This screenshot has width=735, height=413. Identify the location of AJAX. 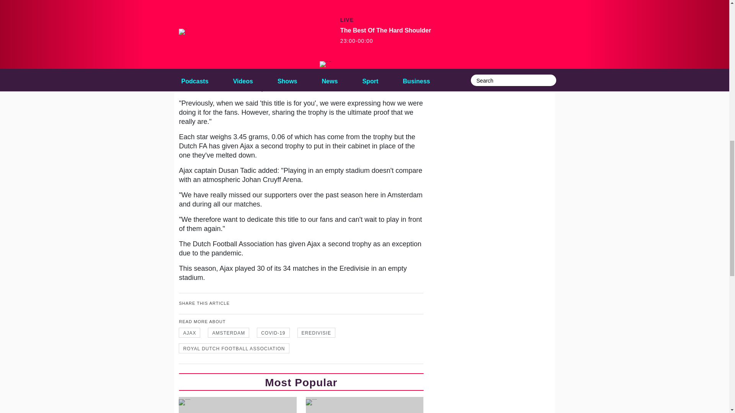
(189, 333).